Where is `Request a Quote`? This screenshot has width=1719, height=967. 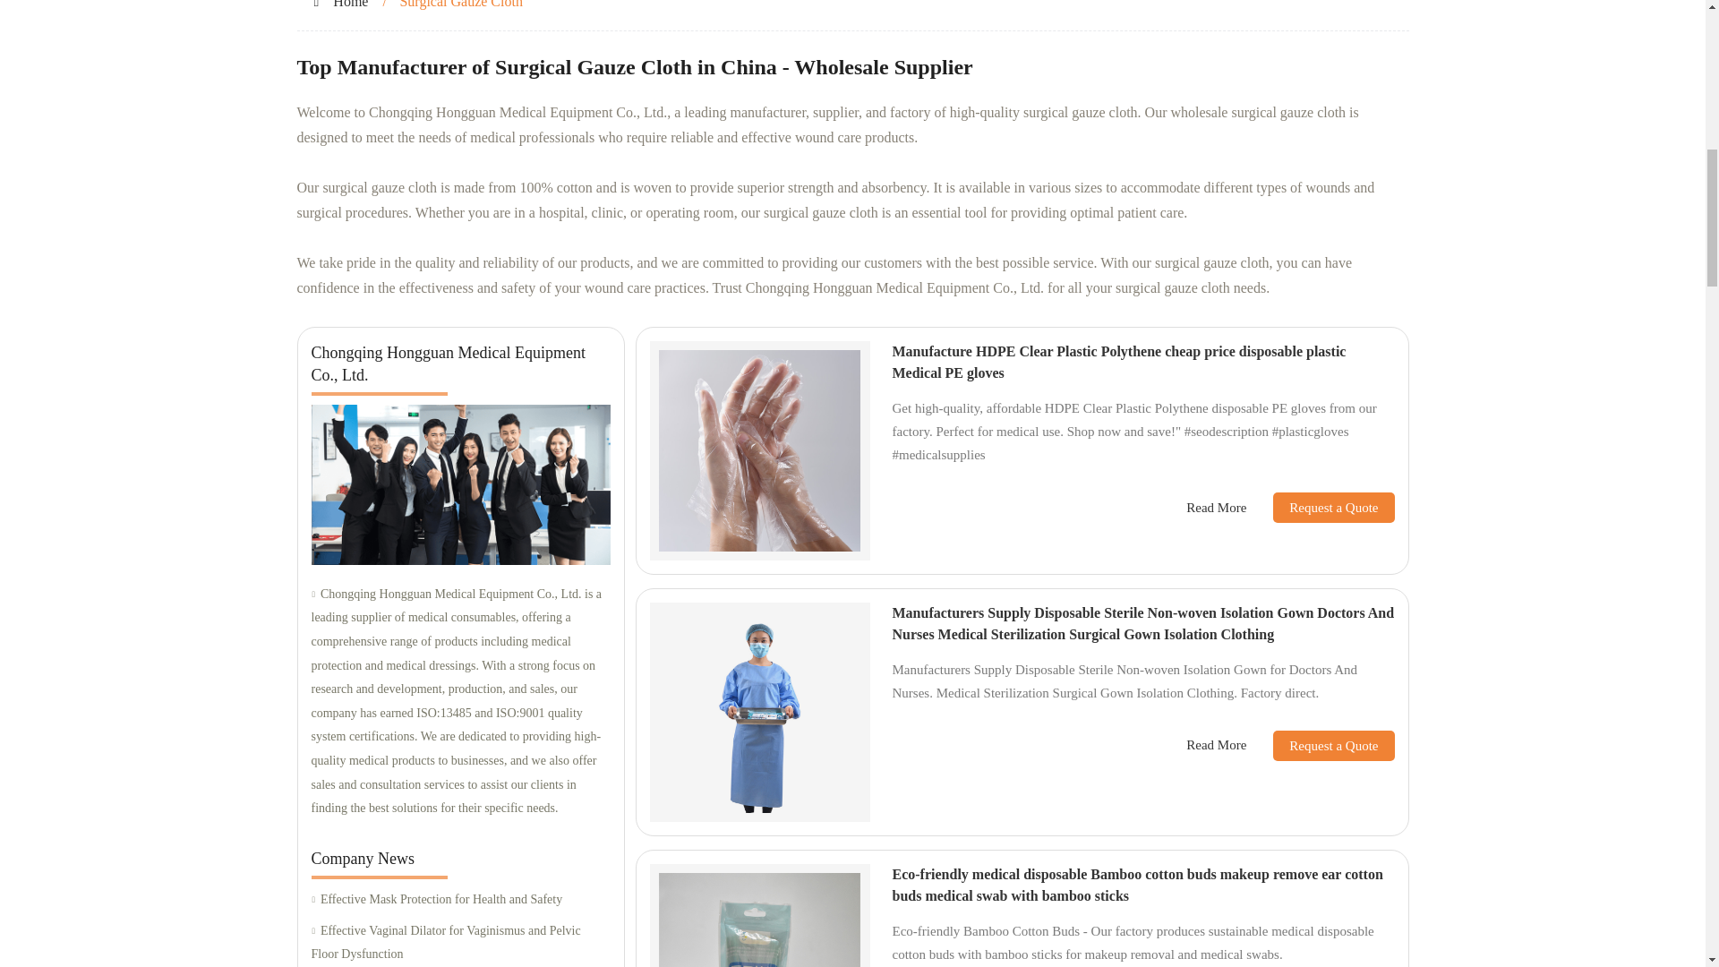
Request a Quote is located at coordinates (1320, 745).